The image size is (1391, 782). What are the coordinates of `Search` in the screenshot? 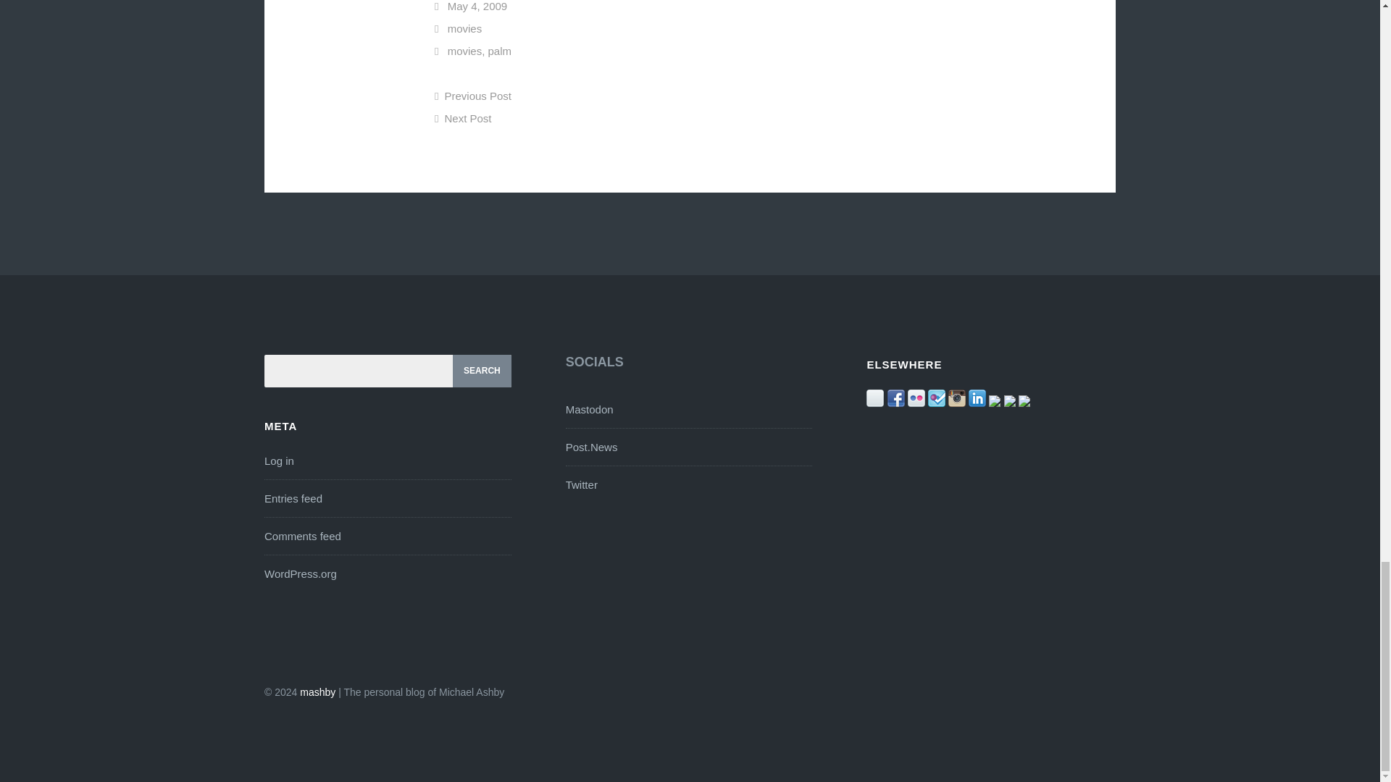 It's located at (483, 371).